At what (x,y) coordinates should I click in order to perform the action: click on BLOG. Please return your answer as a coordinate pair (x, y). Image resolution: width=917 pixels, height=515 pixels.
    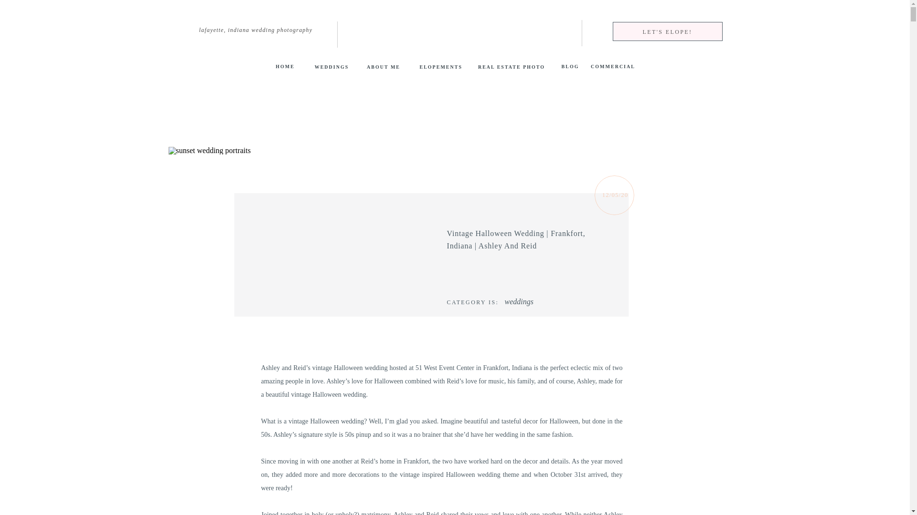
    Looking at the image, I should click on (570, 66).